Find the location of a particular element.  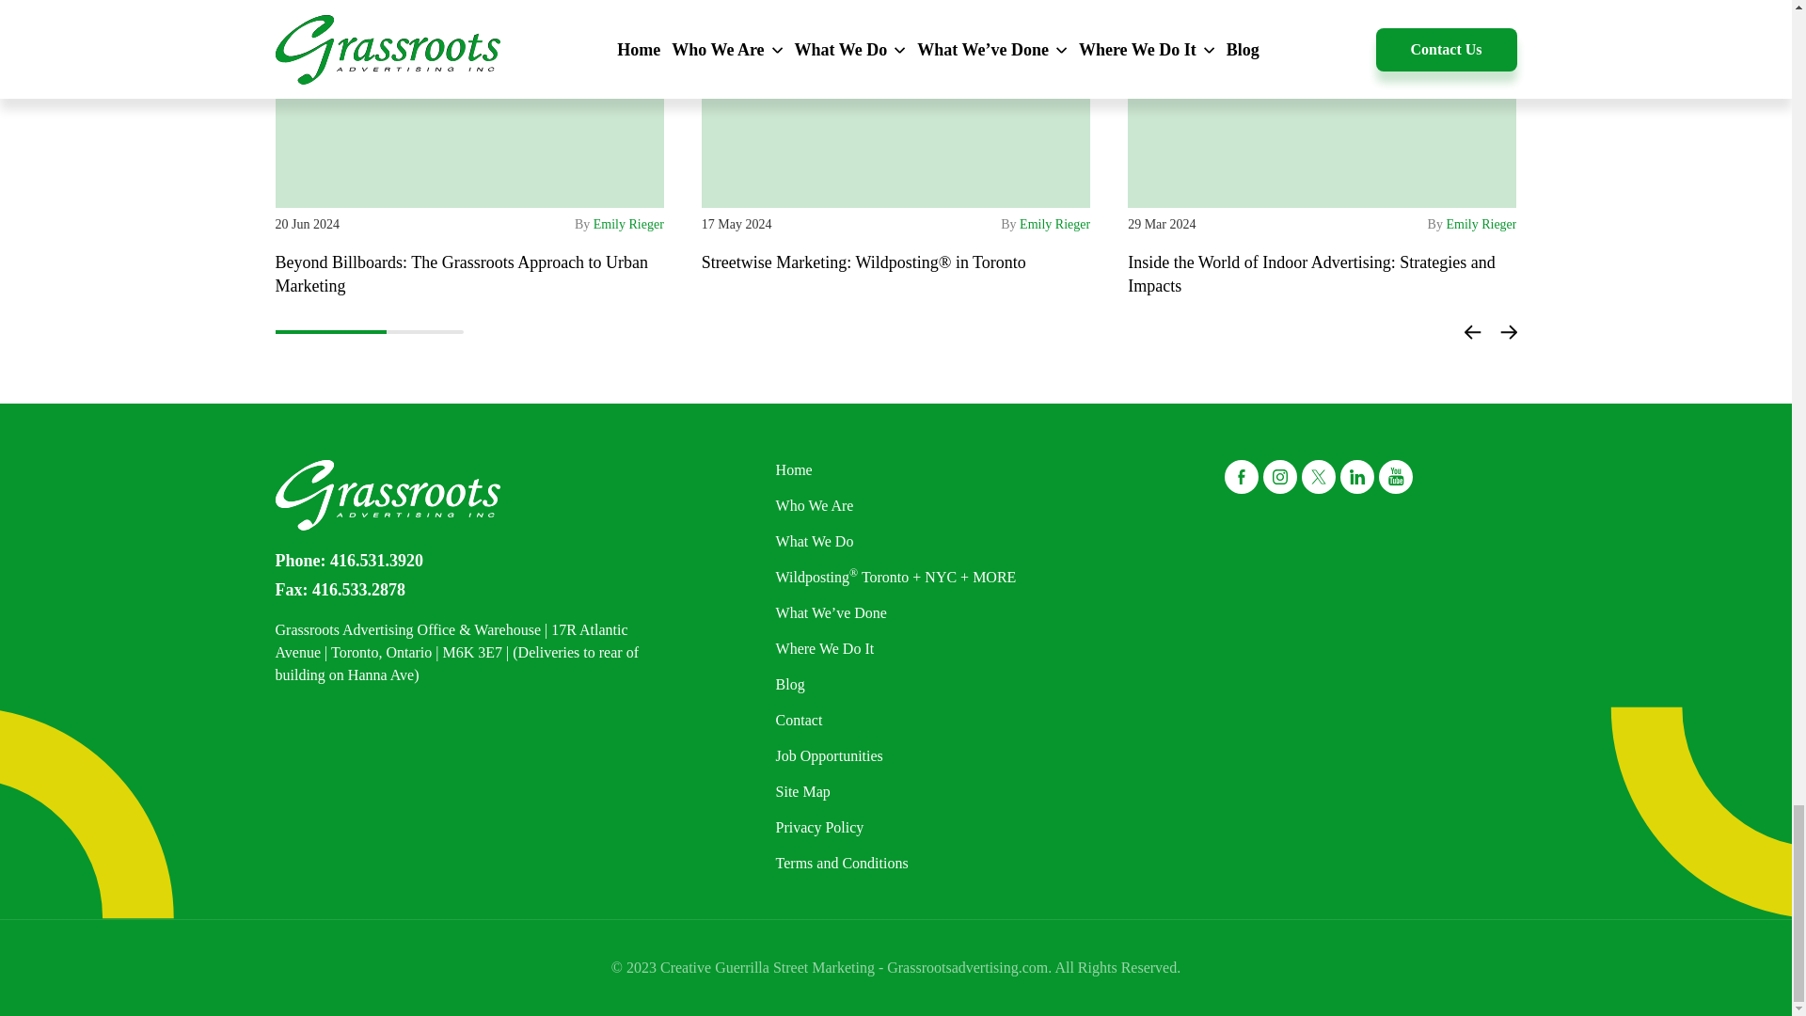

Twitter is located at coordinates (1319, 476).